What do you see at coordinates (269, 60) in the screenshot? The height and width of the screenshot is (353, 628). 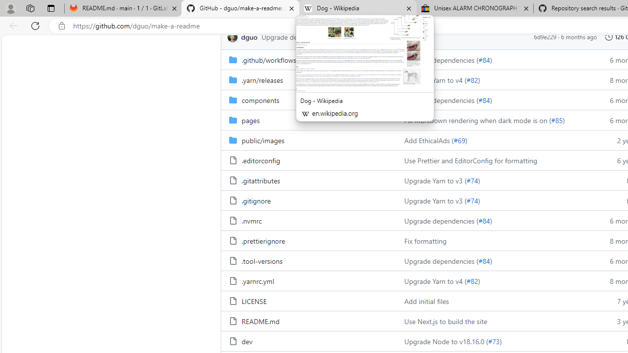 I see `.github/workflows, (Directory)` at bounding box center [269, 60].